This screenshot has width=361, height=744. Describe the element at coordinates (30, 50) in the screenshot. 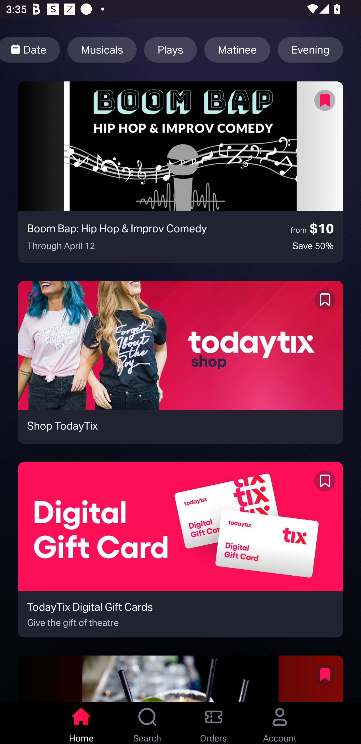

I see `Date` at that location.